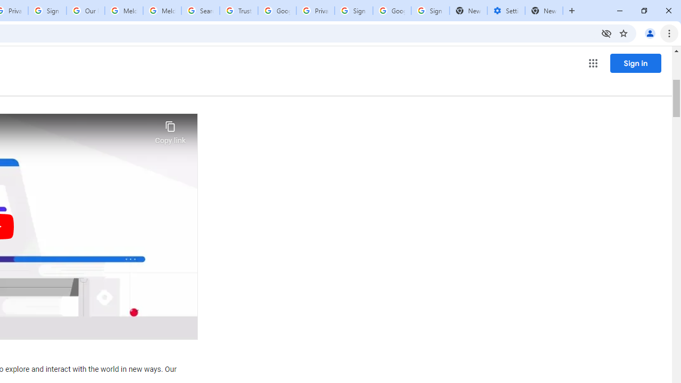 This screenshot has height=383, width=681. I want to click on Settings - Addresses and more, so click(506, 11).